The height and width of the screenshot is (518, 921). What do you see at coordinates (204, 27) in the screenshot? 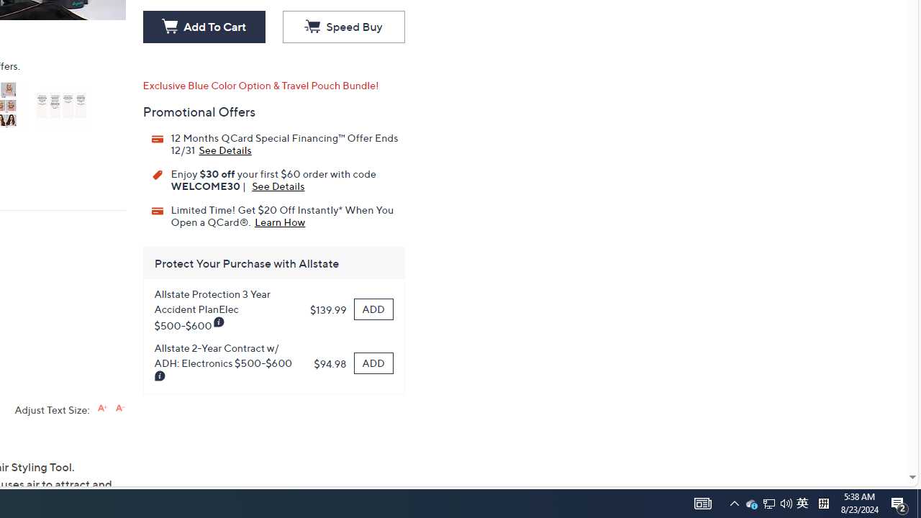
I see `Add To Cart` at bounding box center [204, 27].